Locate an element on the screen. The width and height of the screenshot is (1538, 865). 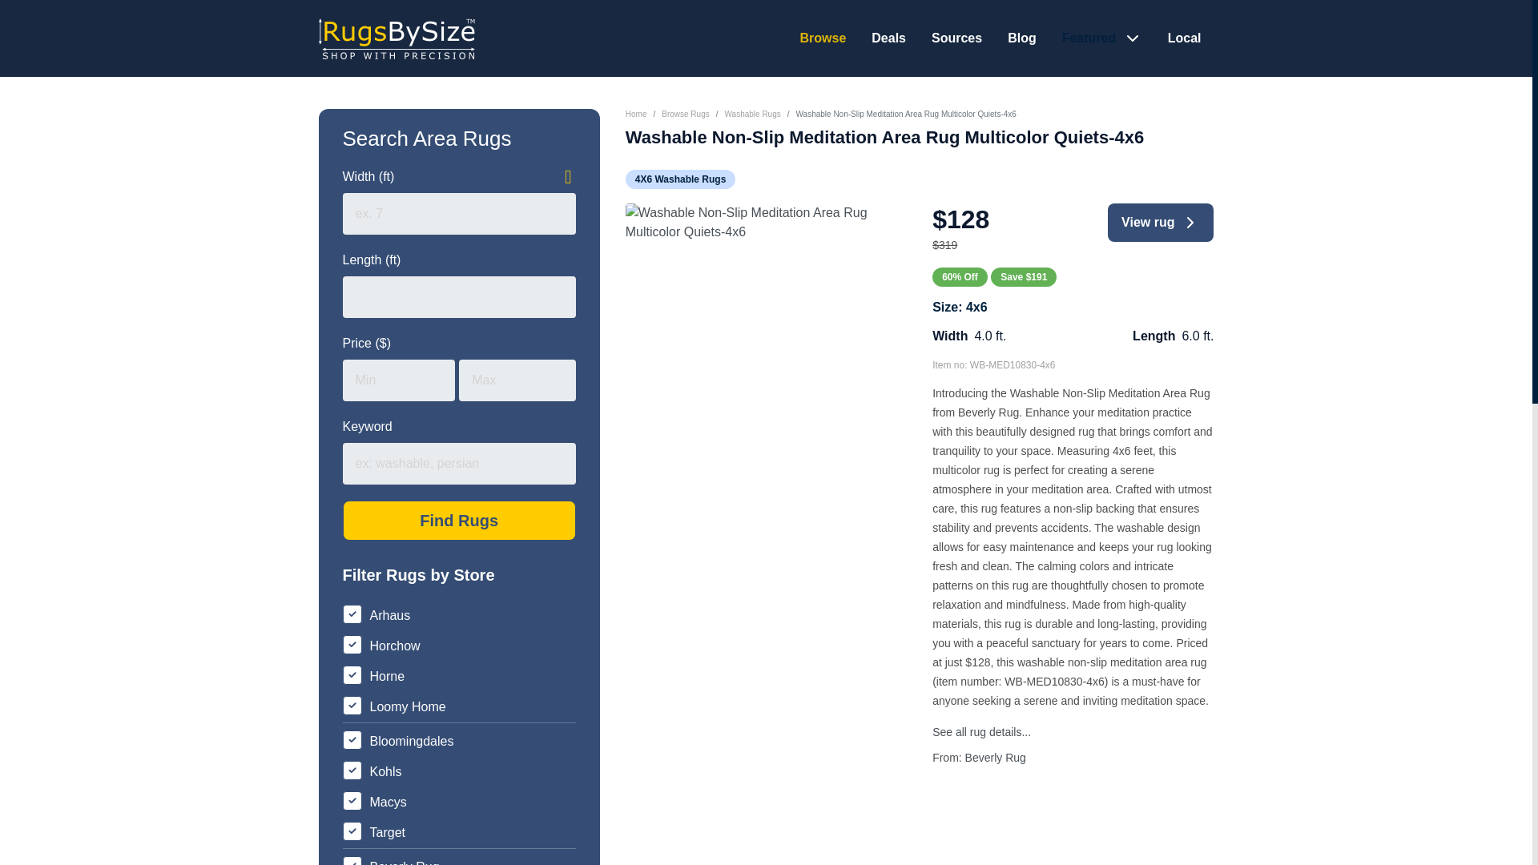
Home is located at coordinates (636, 114).